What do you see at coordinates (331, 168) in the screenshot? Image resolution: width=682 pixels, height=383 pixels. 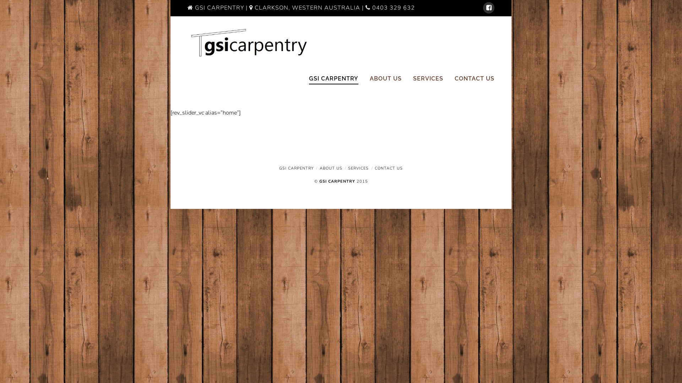 I see `ABOUT US` at bounding box center [331, 168].